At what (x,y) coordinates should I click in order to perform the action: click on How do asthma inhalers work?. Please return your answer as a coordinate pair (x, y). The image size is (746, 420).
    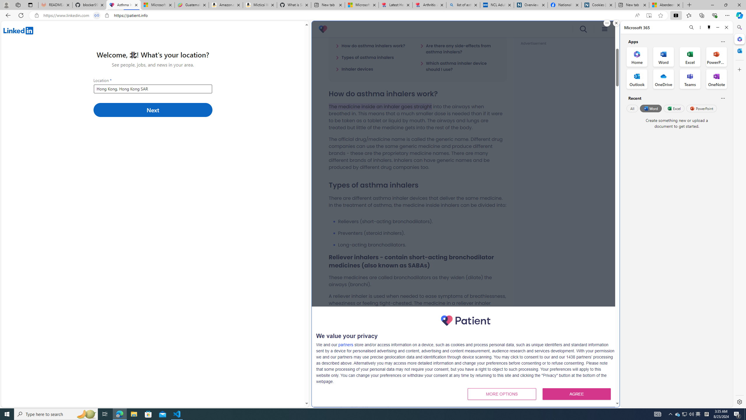
    Looking at the image, I should click on (370, 45).